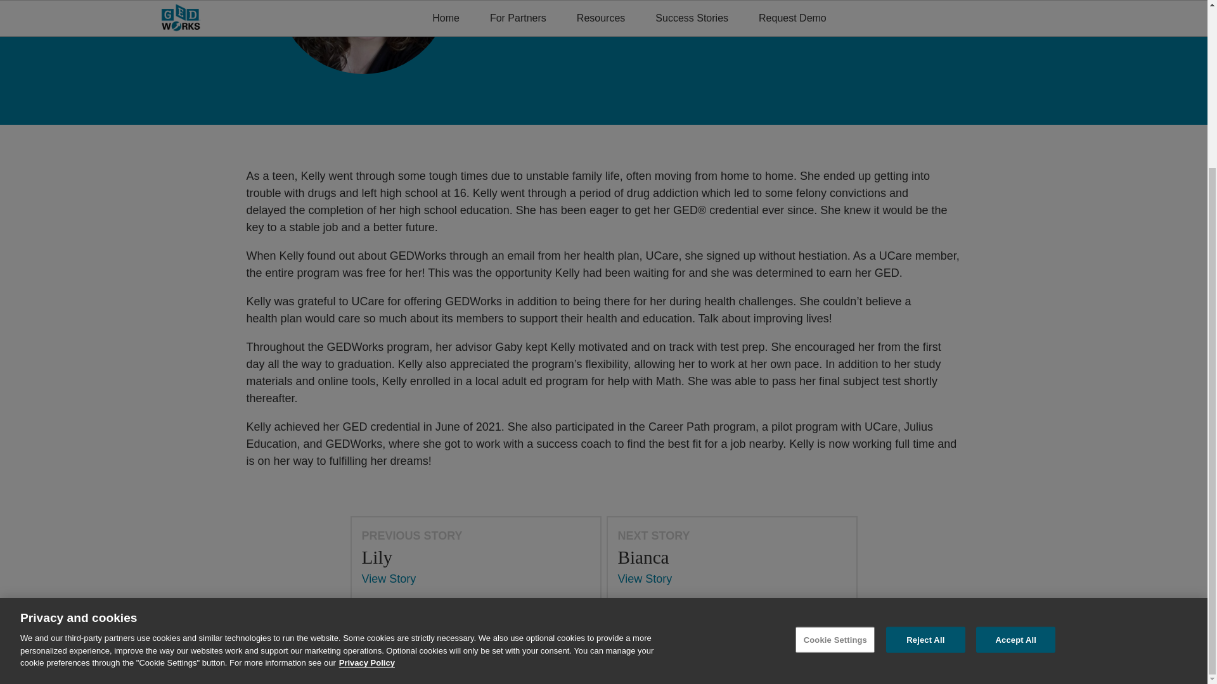 The width and height of the screenshot is (1217, 684). I want to click on Newsroom, so click(518, 663).